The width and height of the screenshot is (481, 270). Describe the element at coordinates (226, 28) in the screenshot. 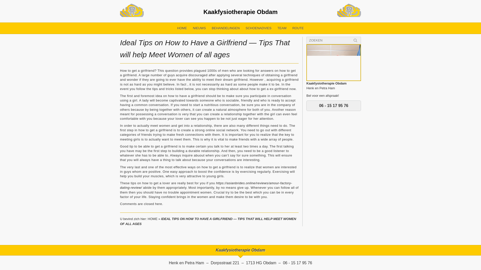

I see `BEHANDELINGEN` at that location.